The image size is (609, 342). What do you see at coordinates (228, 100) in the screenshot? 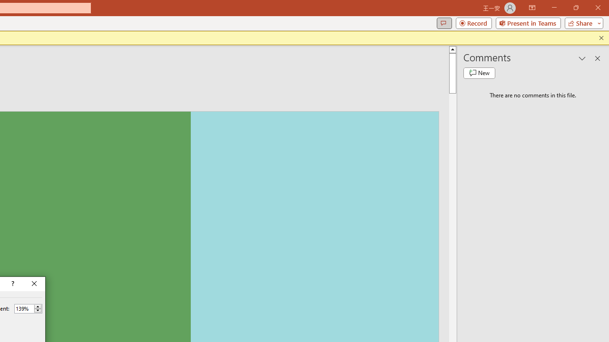
I see `Buy Microsoft 365` at bounding box center [228, 100].